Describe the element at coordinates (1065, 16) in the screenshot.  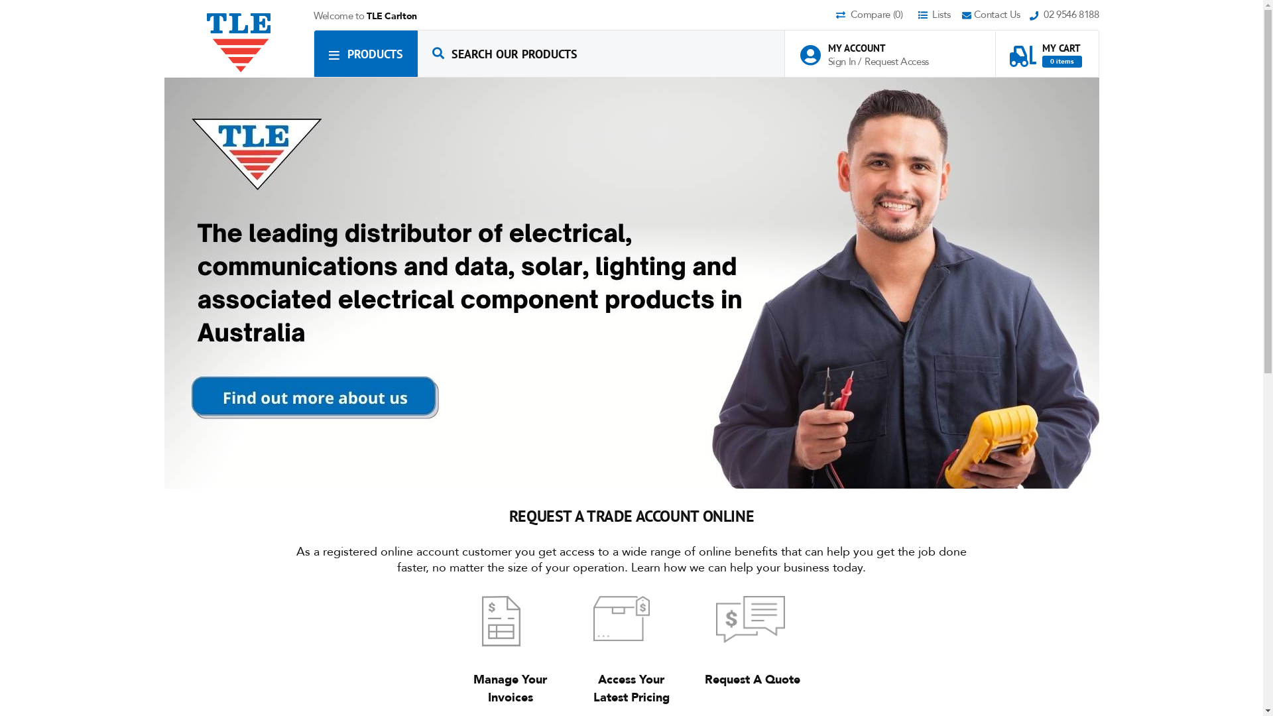
I see `02 9546 8188` at that location.